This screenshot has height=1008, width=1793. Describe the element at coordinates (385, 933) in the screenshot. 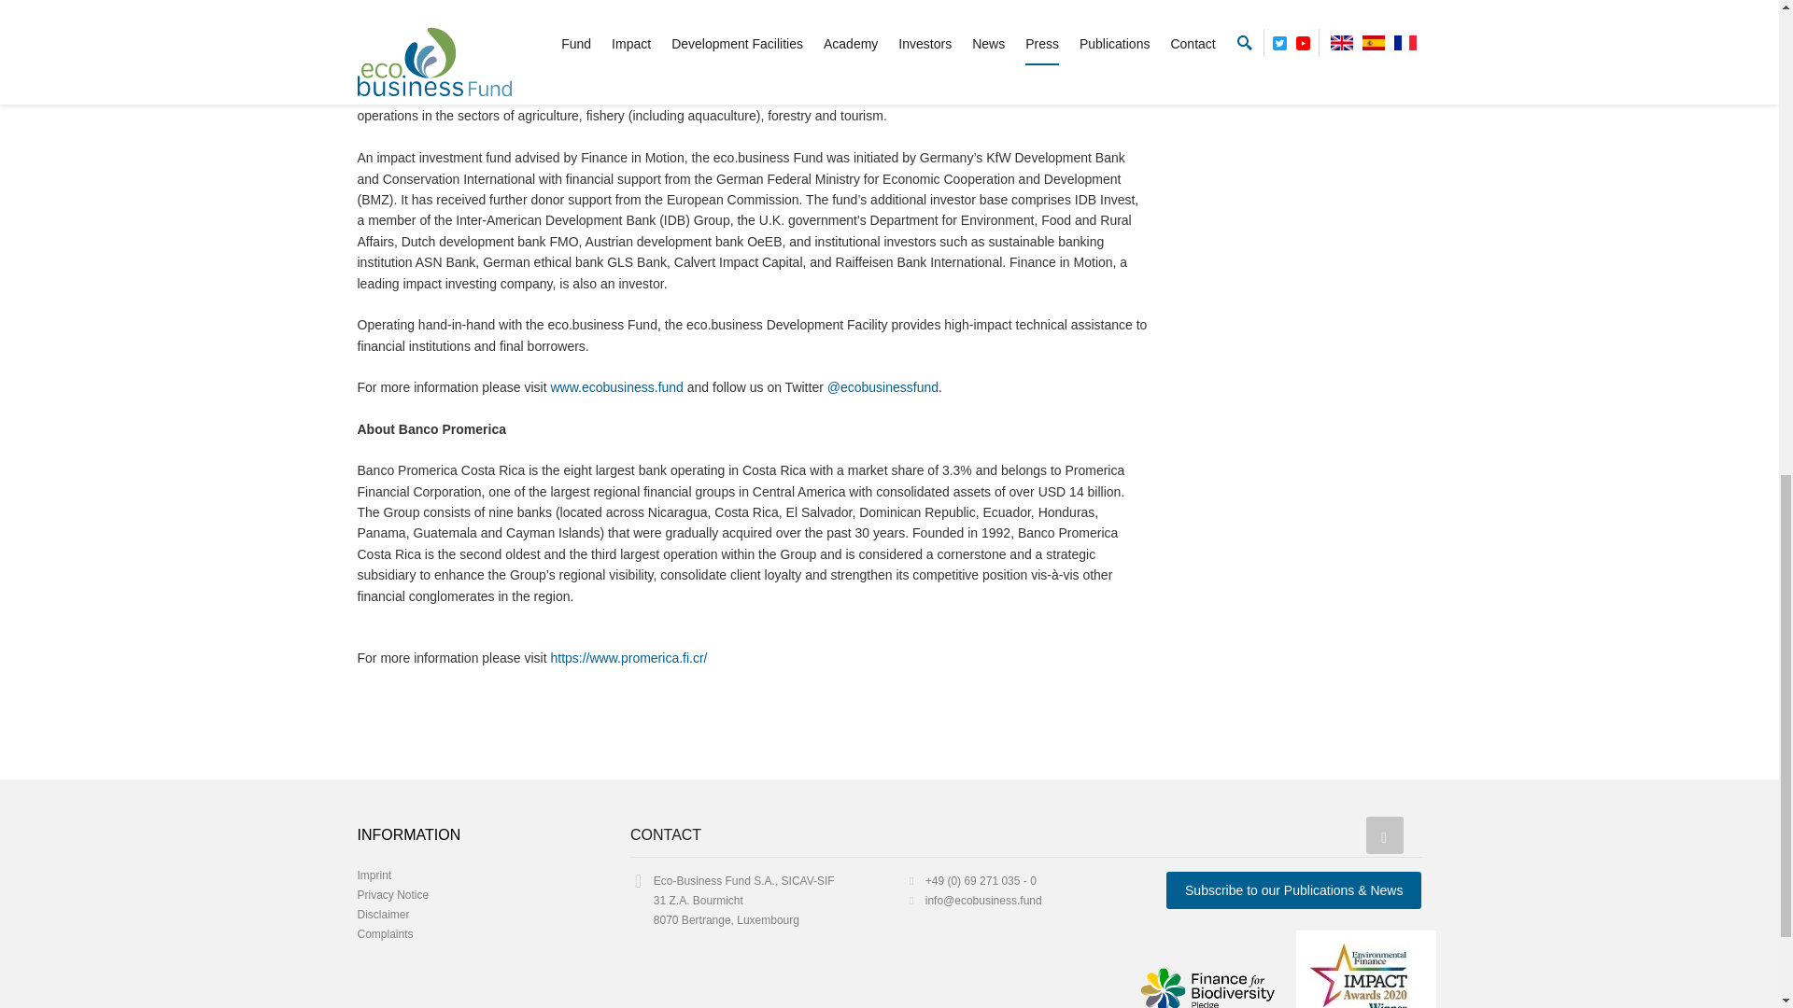

I see `Complaints` at that location.